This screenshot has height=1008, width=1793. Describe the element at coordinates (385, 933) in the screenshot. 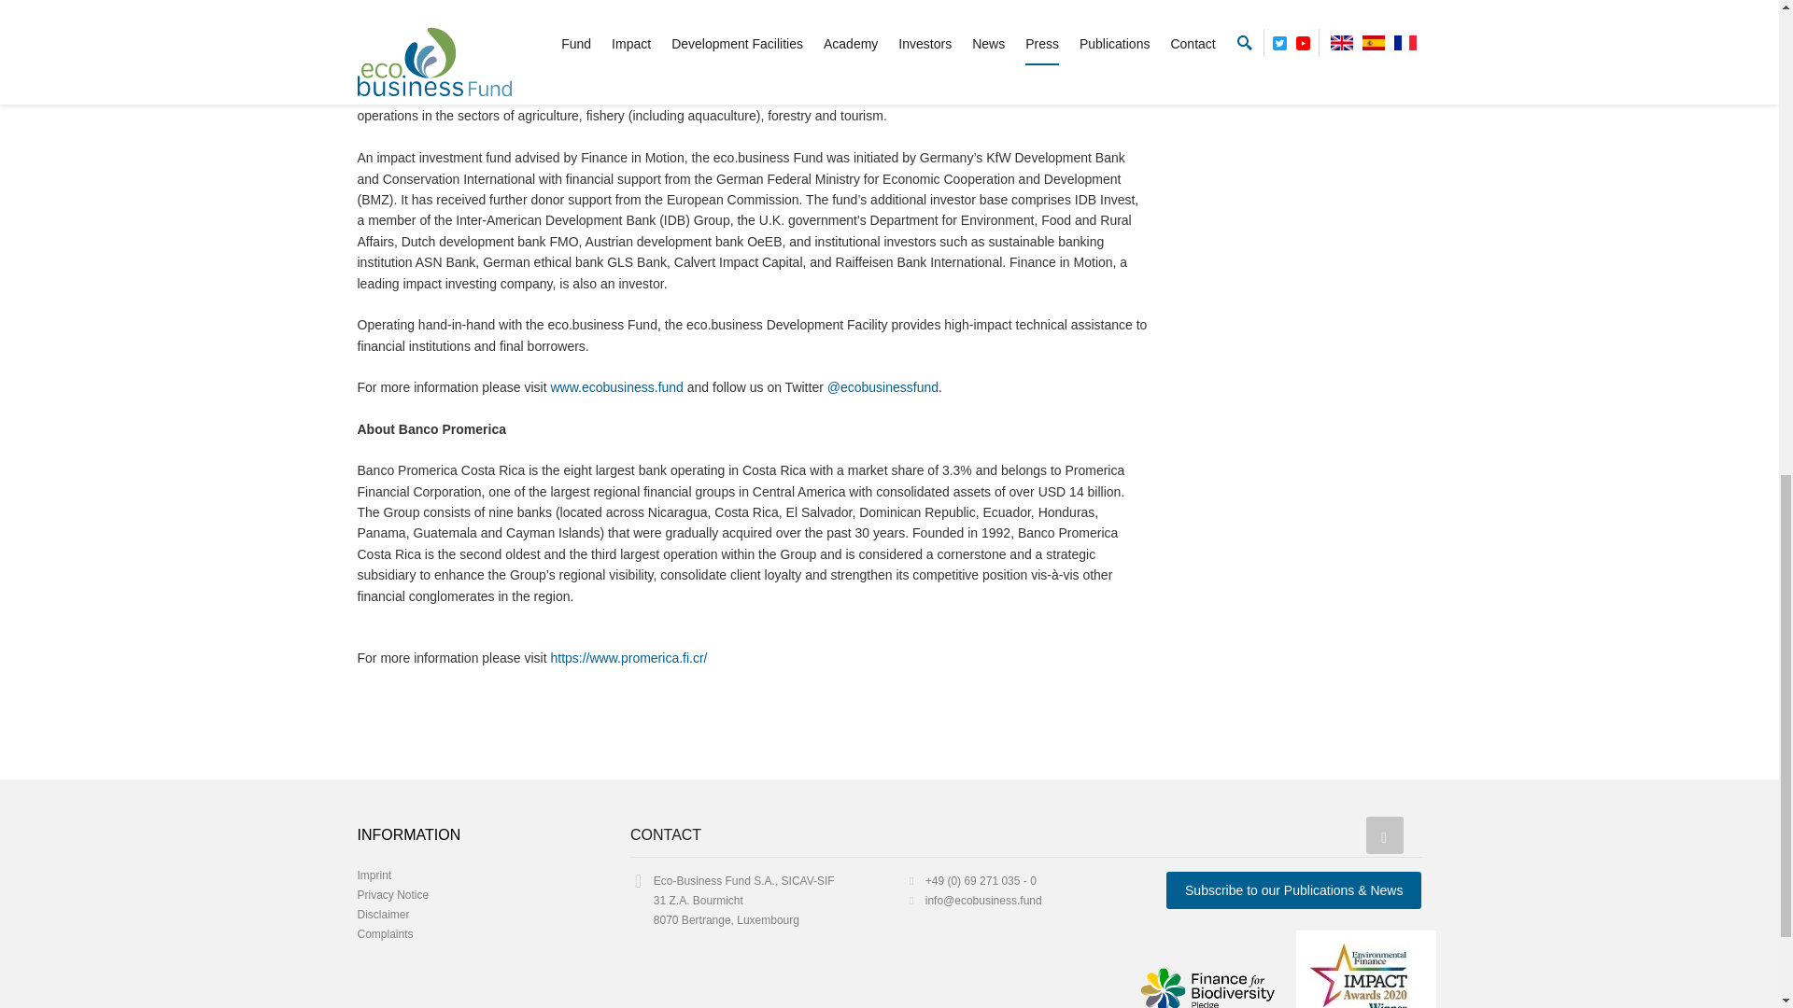

I see `Complaints` at that location.